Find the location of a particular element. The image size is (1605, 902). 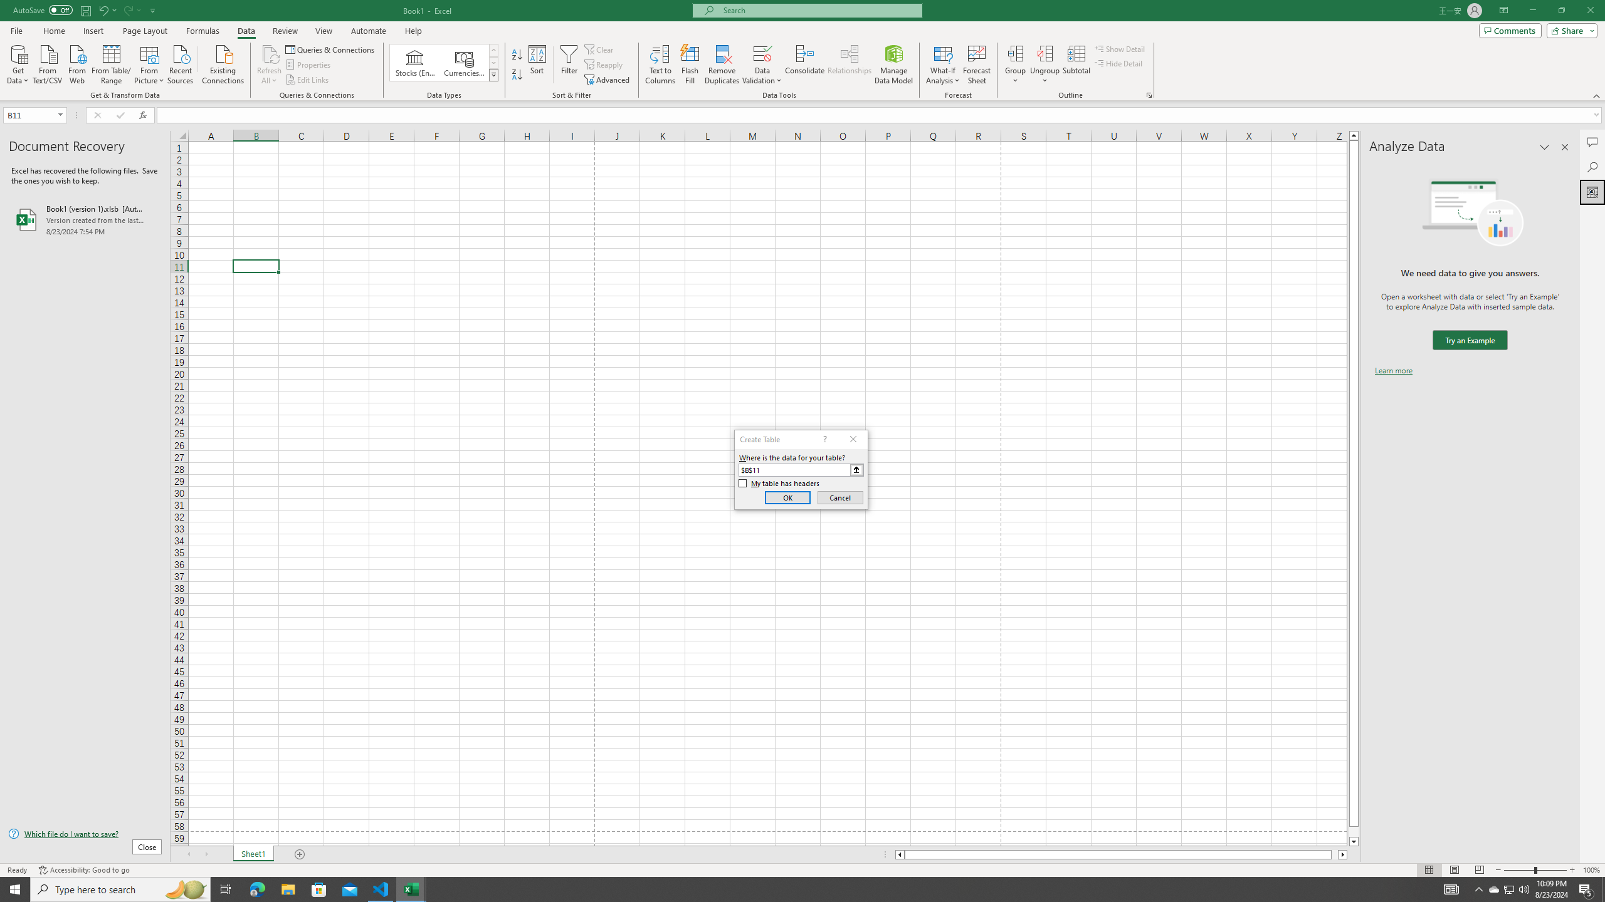

Advanced... is located at coordinates (608, 80).